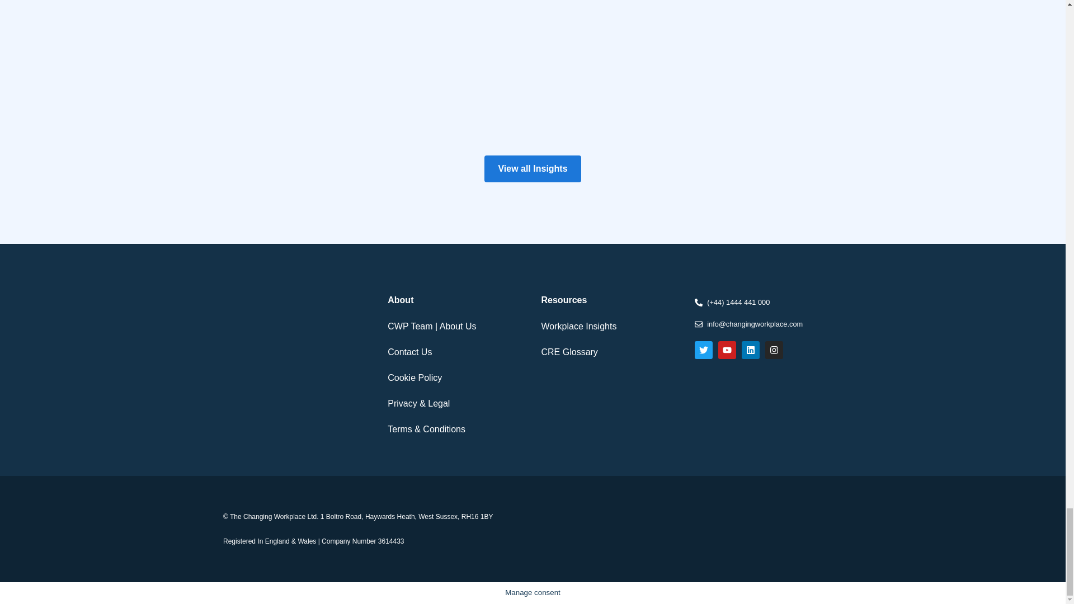  I want to click on Cookie Policy, so click(455, 378).